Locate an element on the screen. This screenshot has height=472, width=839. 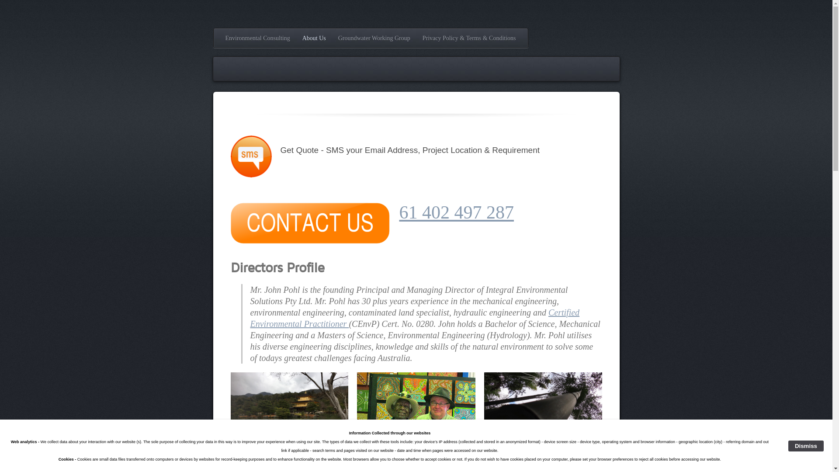
About Us is located at coordinates (314, 38).